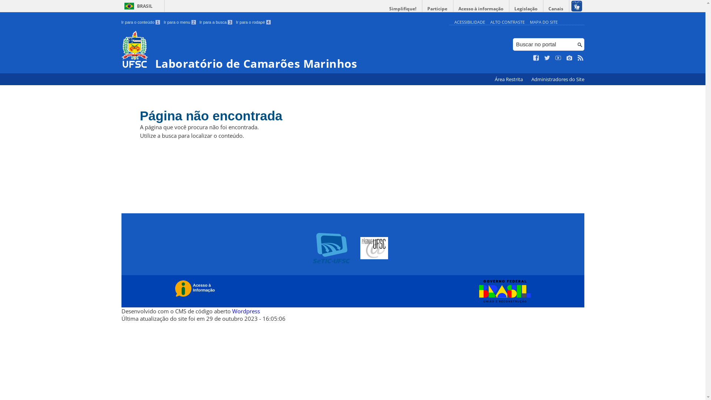 The width and height of the screenshot is (711, 400). Describe the element at coordinates (503, 291) in the screenshot. I see `Governo Federal` at that location.